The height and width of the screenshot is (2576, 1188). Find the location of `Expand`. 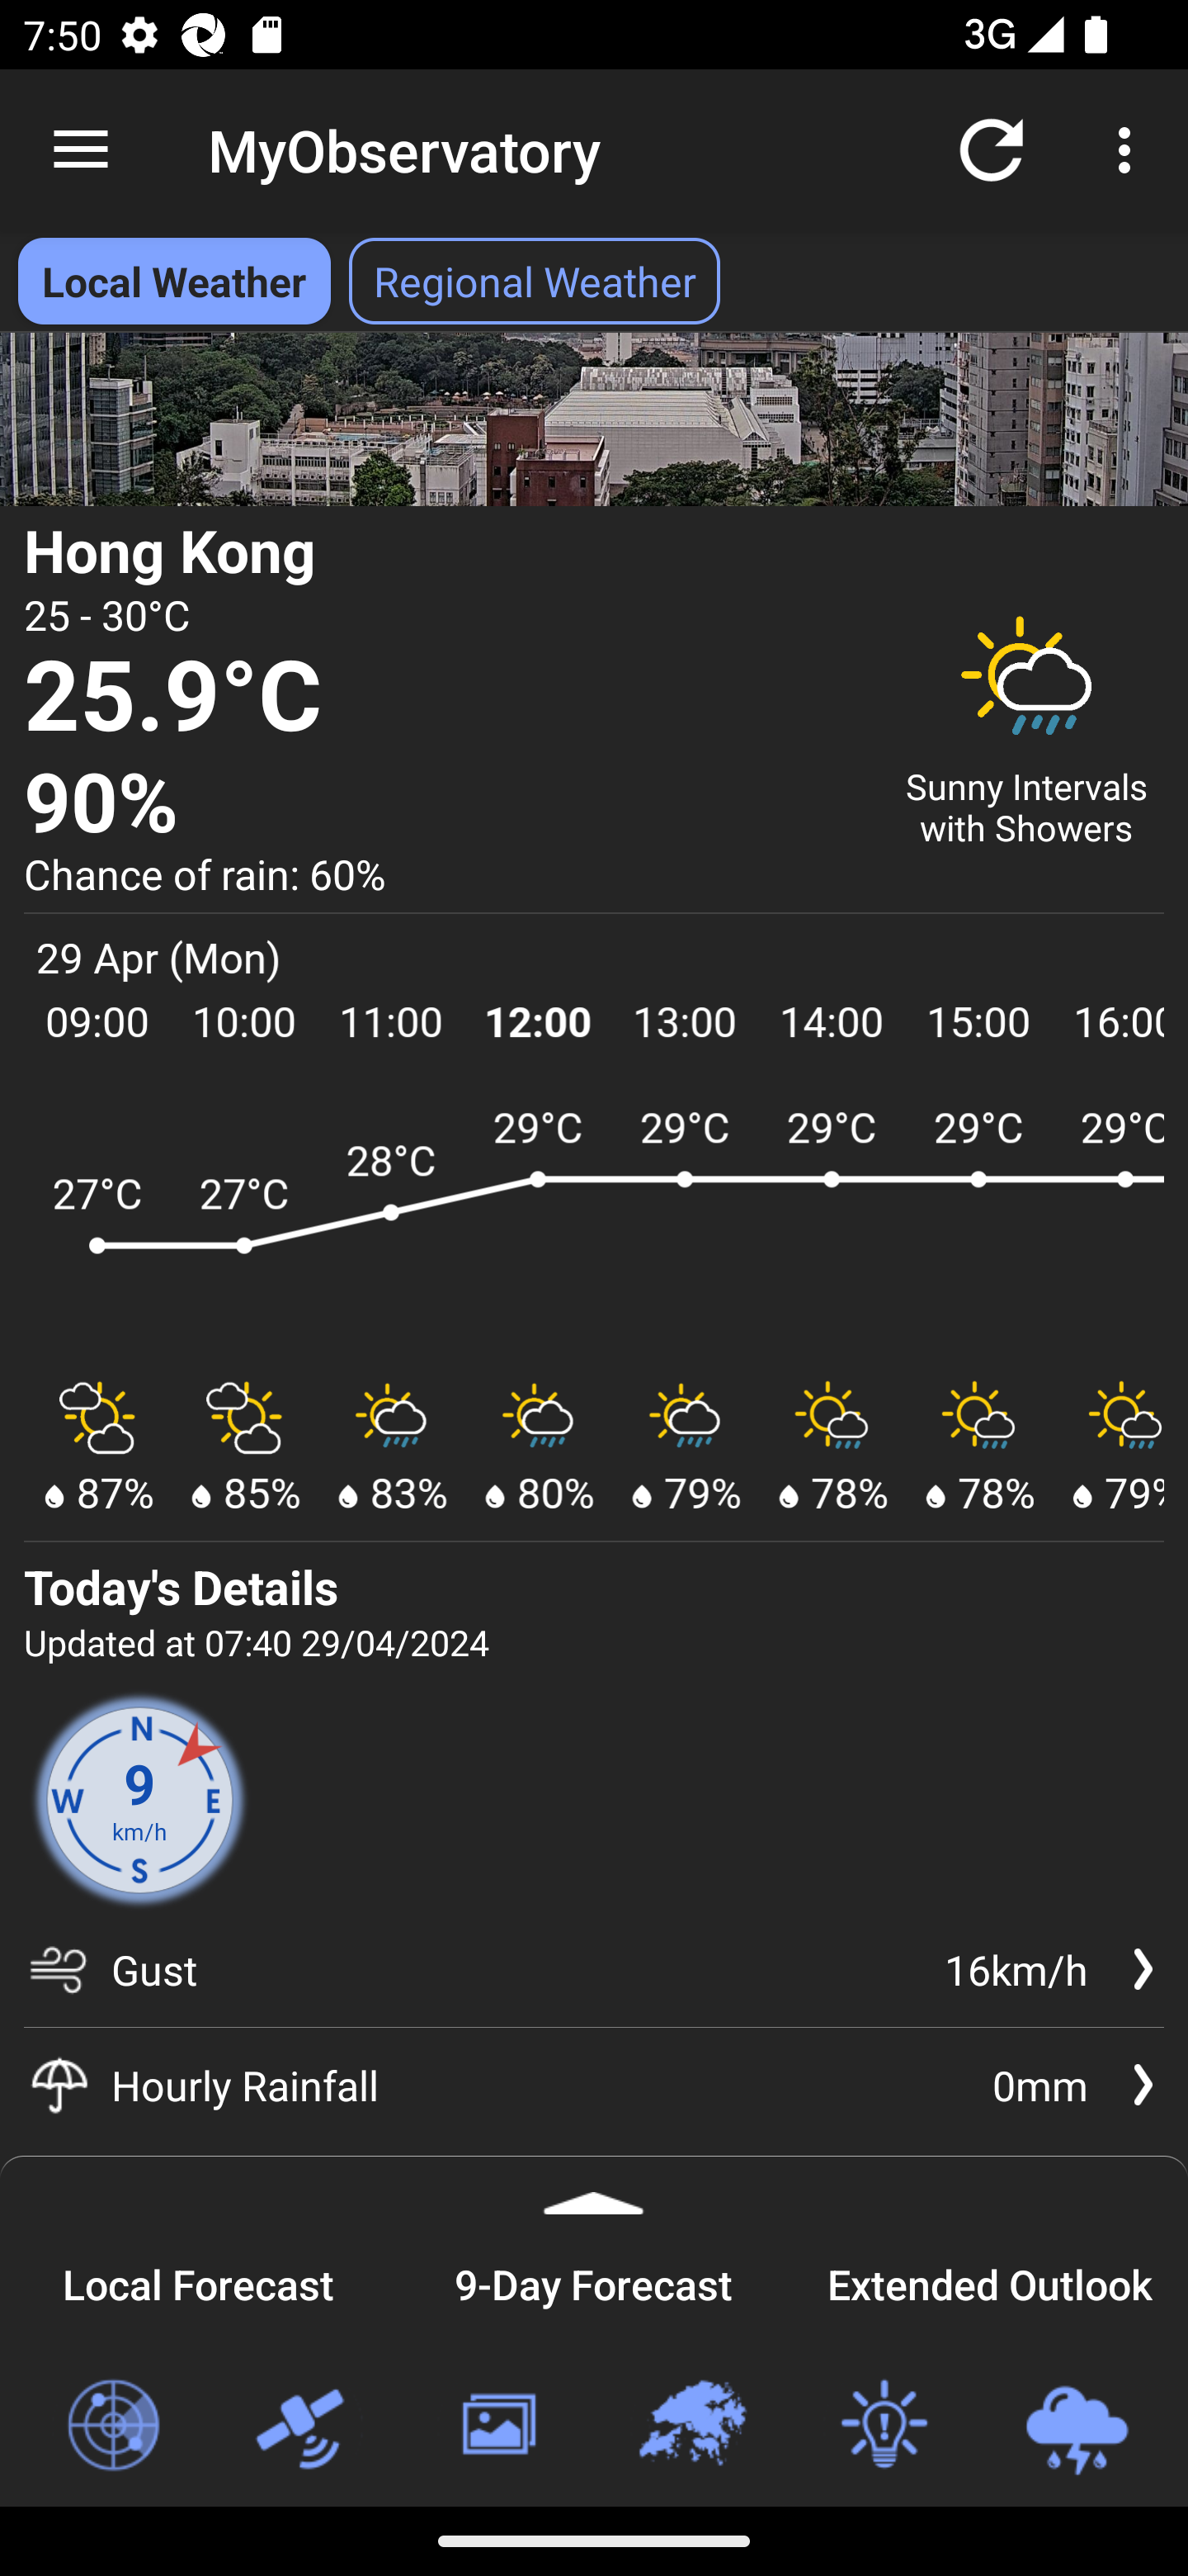

Expand is located at coordinates (594, 2185).